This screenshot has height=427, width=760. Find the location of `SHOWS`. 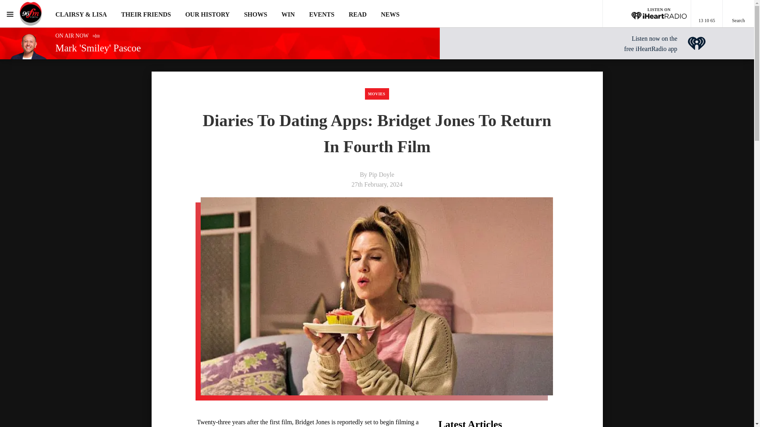

SHOWS is located at coordinates (256, 14).